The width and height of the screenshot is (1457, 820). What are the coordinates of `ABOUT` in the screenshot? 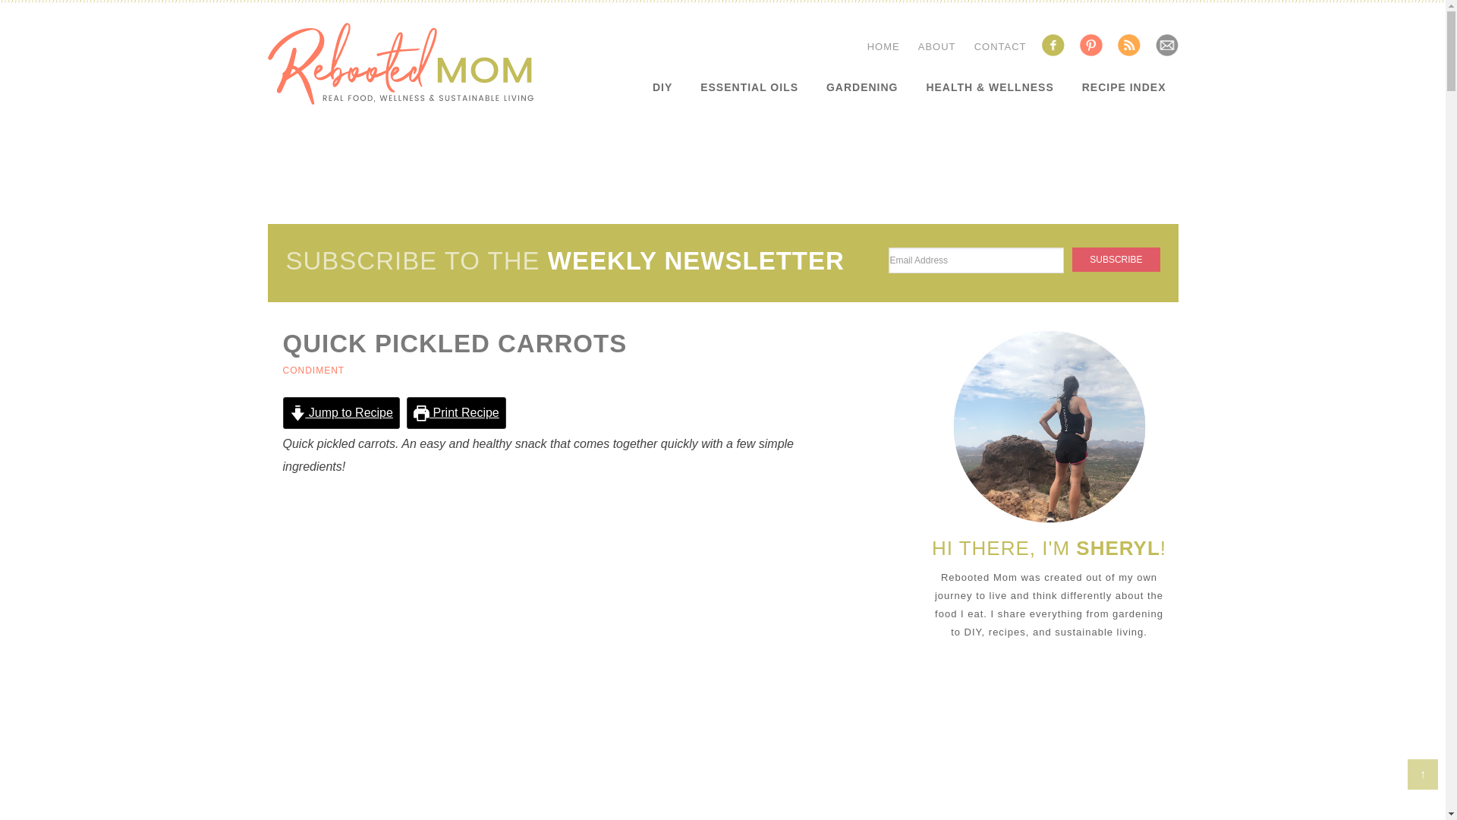 It's located at (936, 47).